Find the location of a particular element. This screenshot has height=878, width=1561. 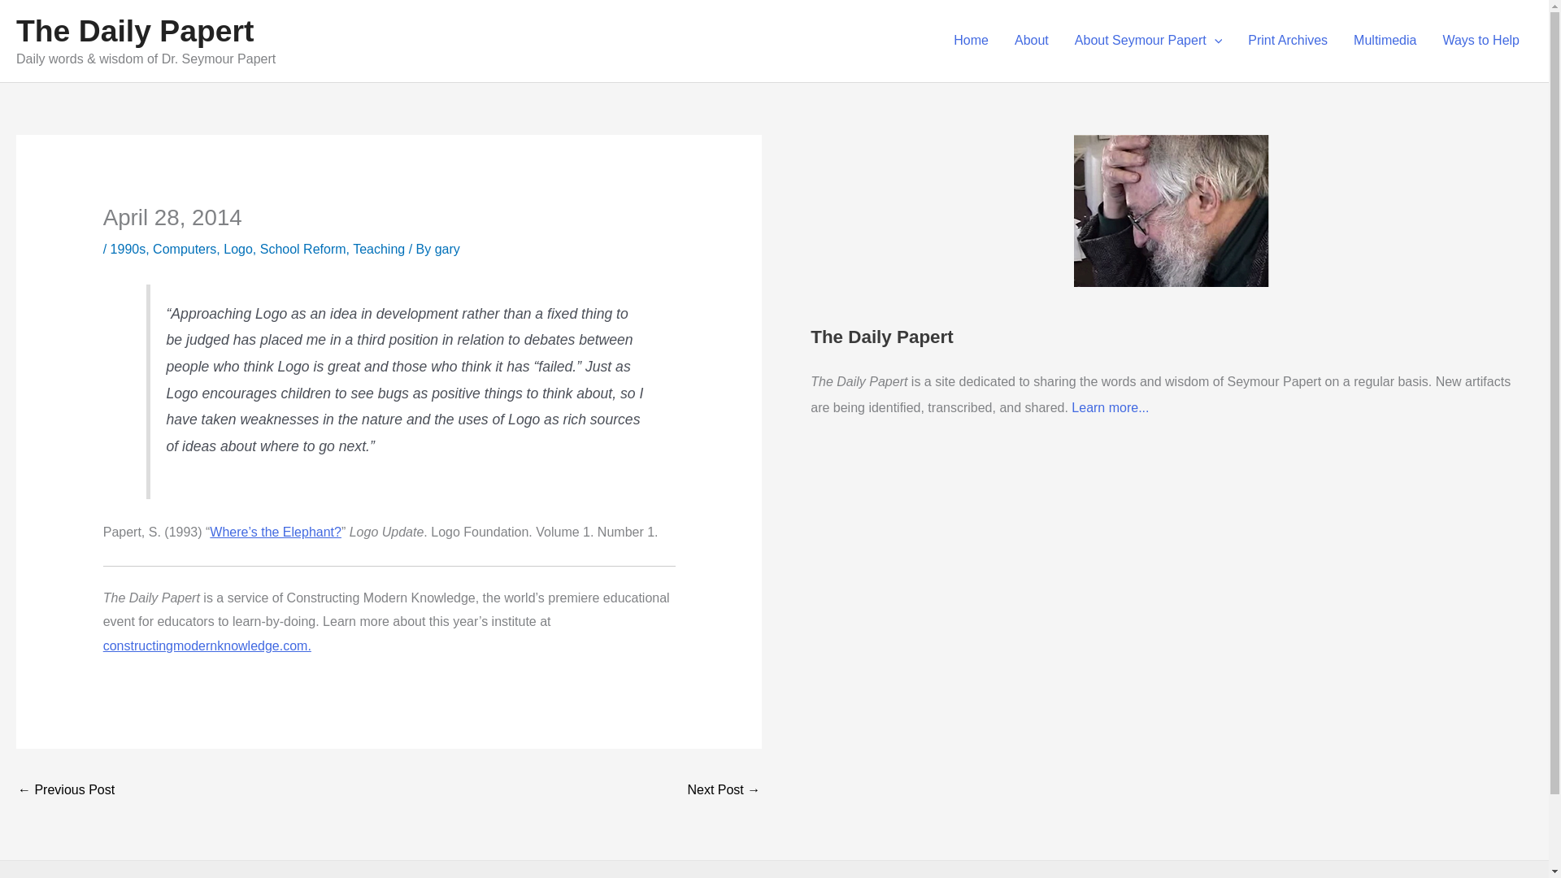

The Daily Papert is located at coordinates (135, 31).